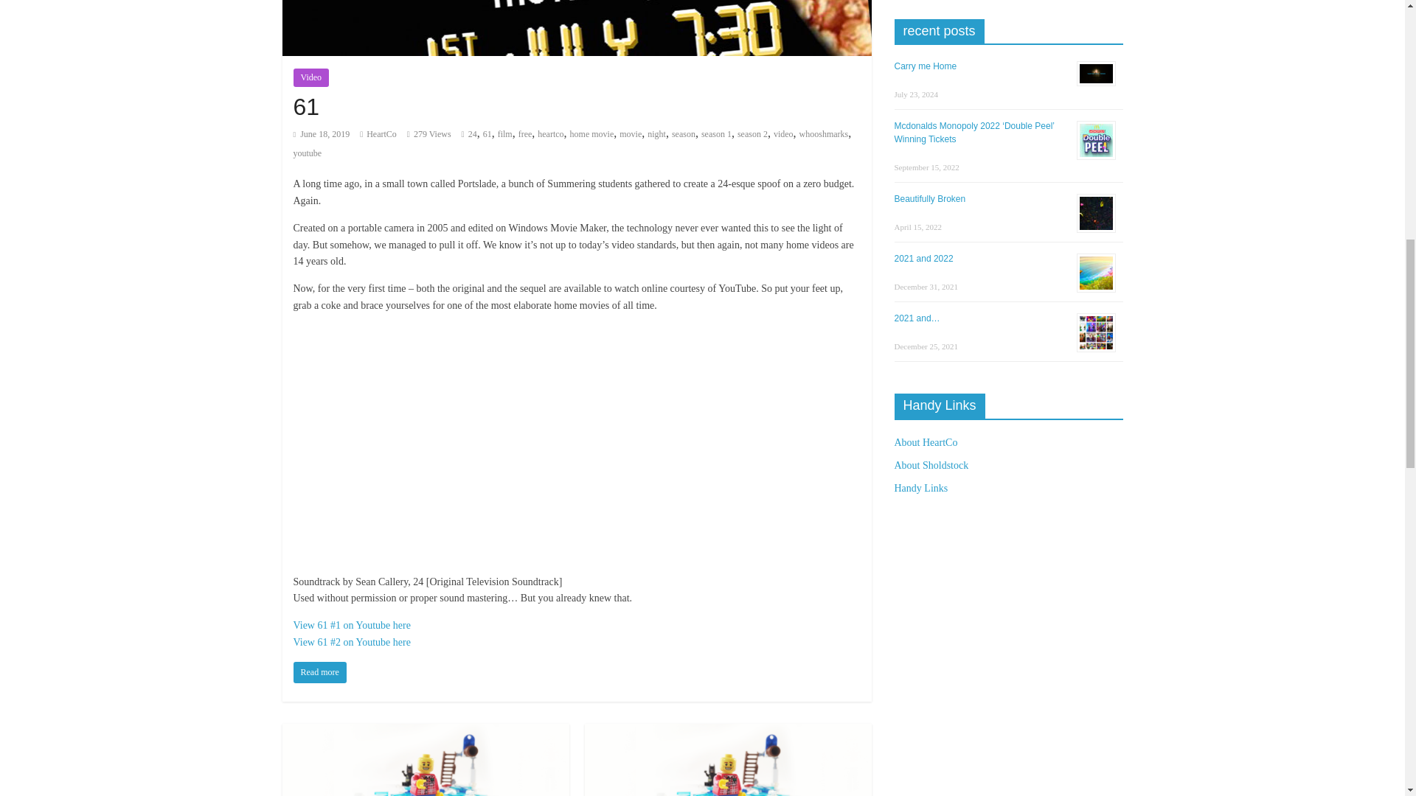 Image resolution: width=1416 pixels, height=796 pixels. I want to click on 61, so click(320, 672).